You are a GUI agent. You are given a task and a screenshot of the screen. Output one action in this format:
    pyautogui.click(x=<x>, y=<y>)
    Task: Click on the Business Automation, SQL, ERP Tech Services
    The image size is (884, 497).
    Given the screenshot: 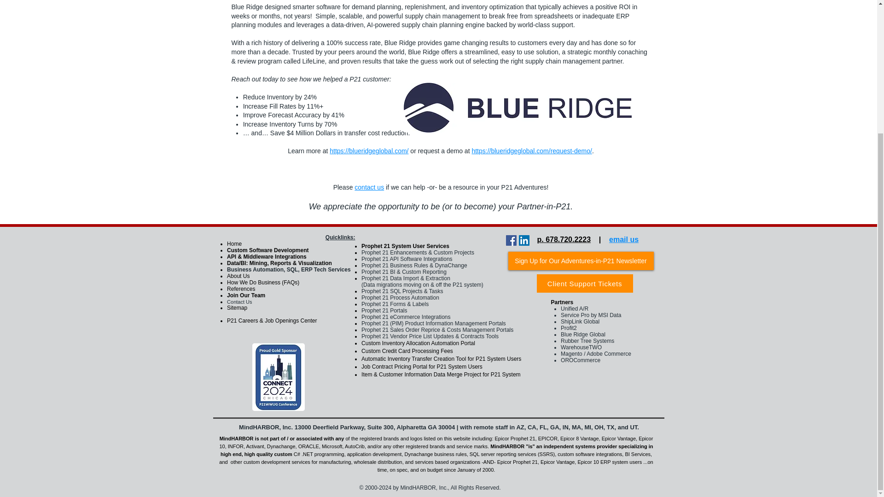 What is the action you would take?
    pyautogui.click(x=289, y=269)
    